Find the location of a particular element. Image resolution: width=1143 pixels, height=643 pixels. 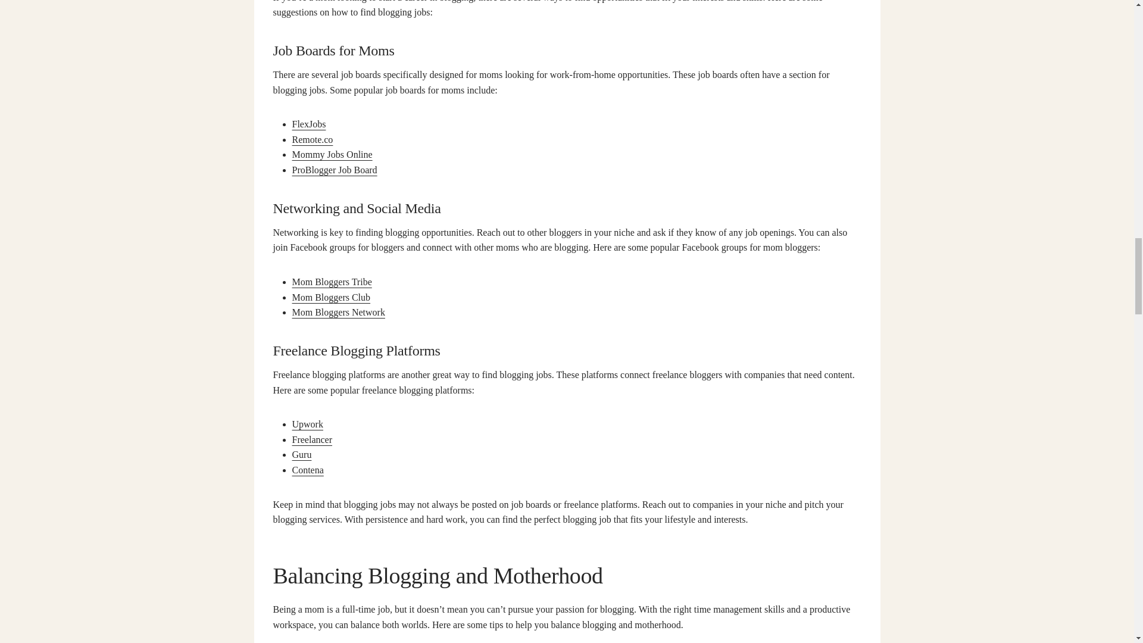

Mom Bloggers Network is located at coordinates (338, 312).